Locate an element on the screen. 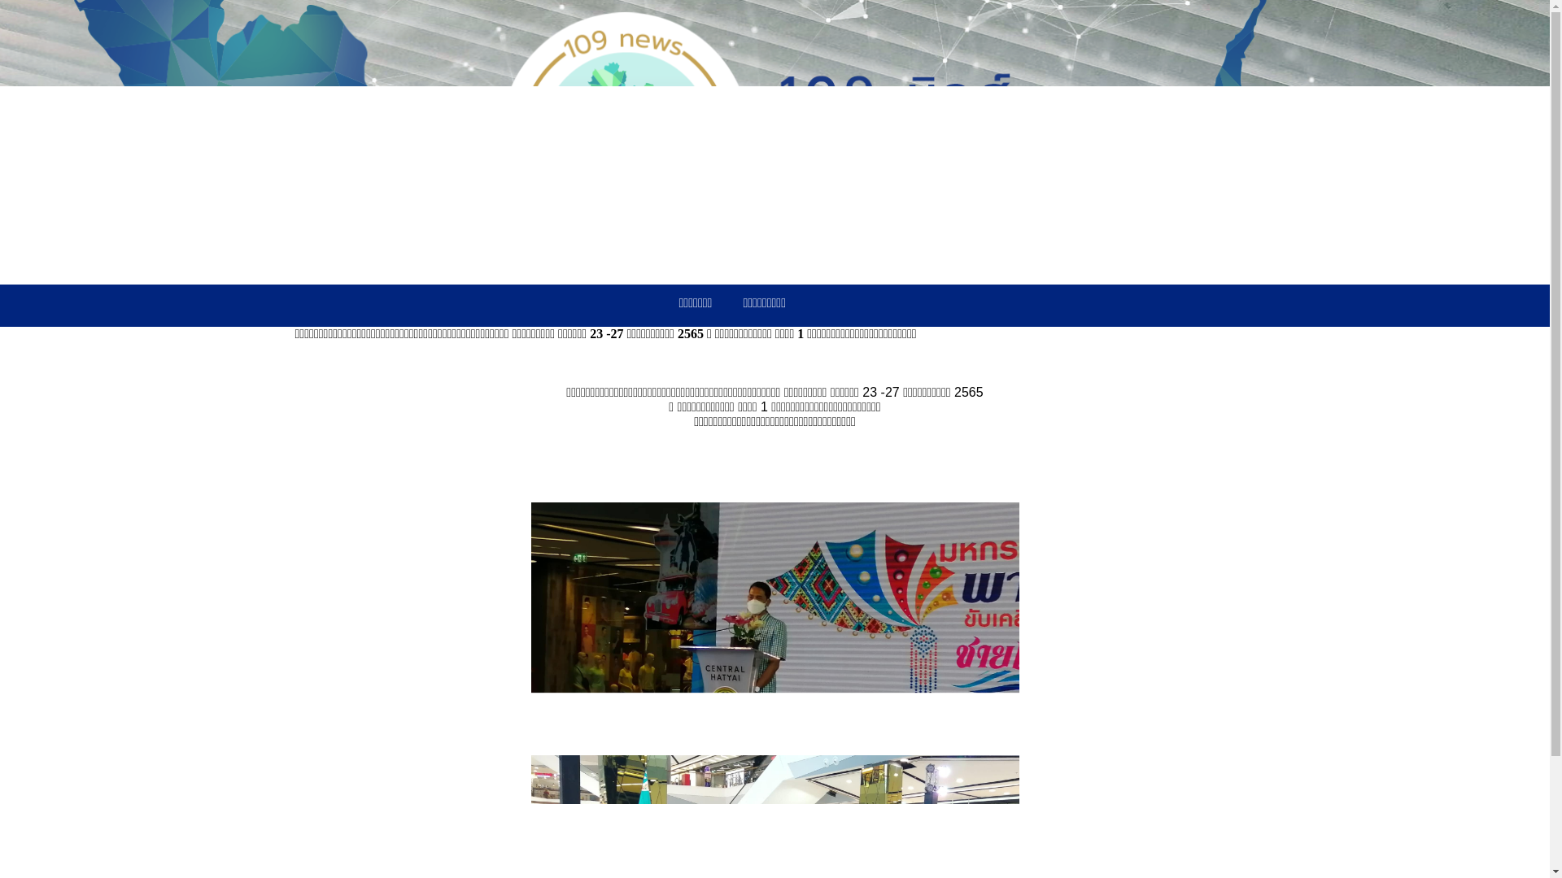 This screenshot has width=1562, height=878. 109News  is located at coordinates (774, 141).